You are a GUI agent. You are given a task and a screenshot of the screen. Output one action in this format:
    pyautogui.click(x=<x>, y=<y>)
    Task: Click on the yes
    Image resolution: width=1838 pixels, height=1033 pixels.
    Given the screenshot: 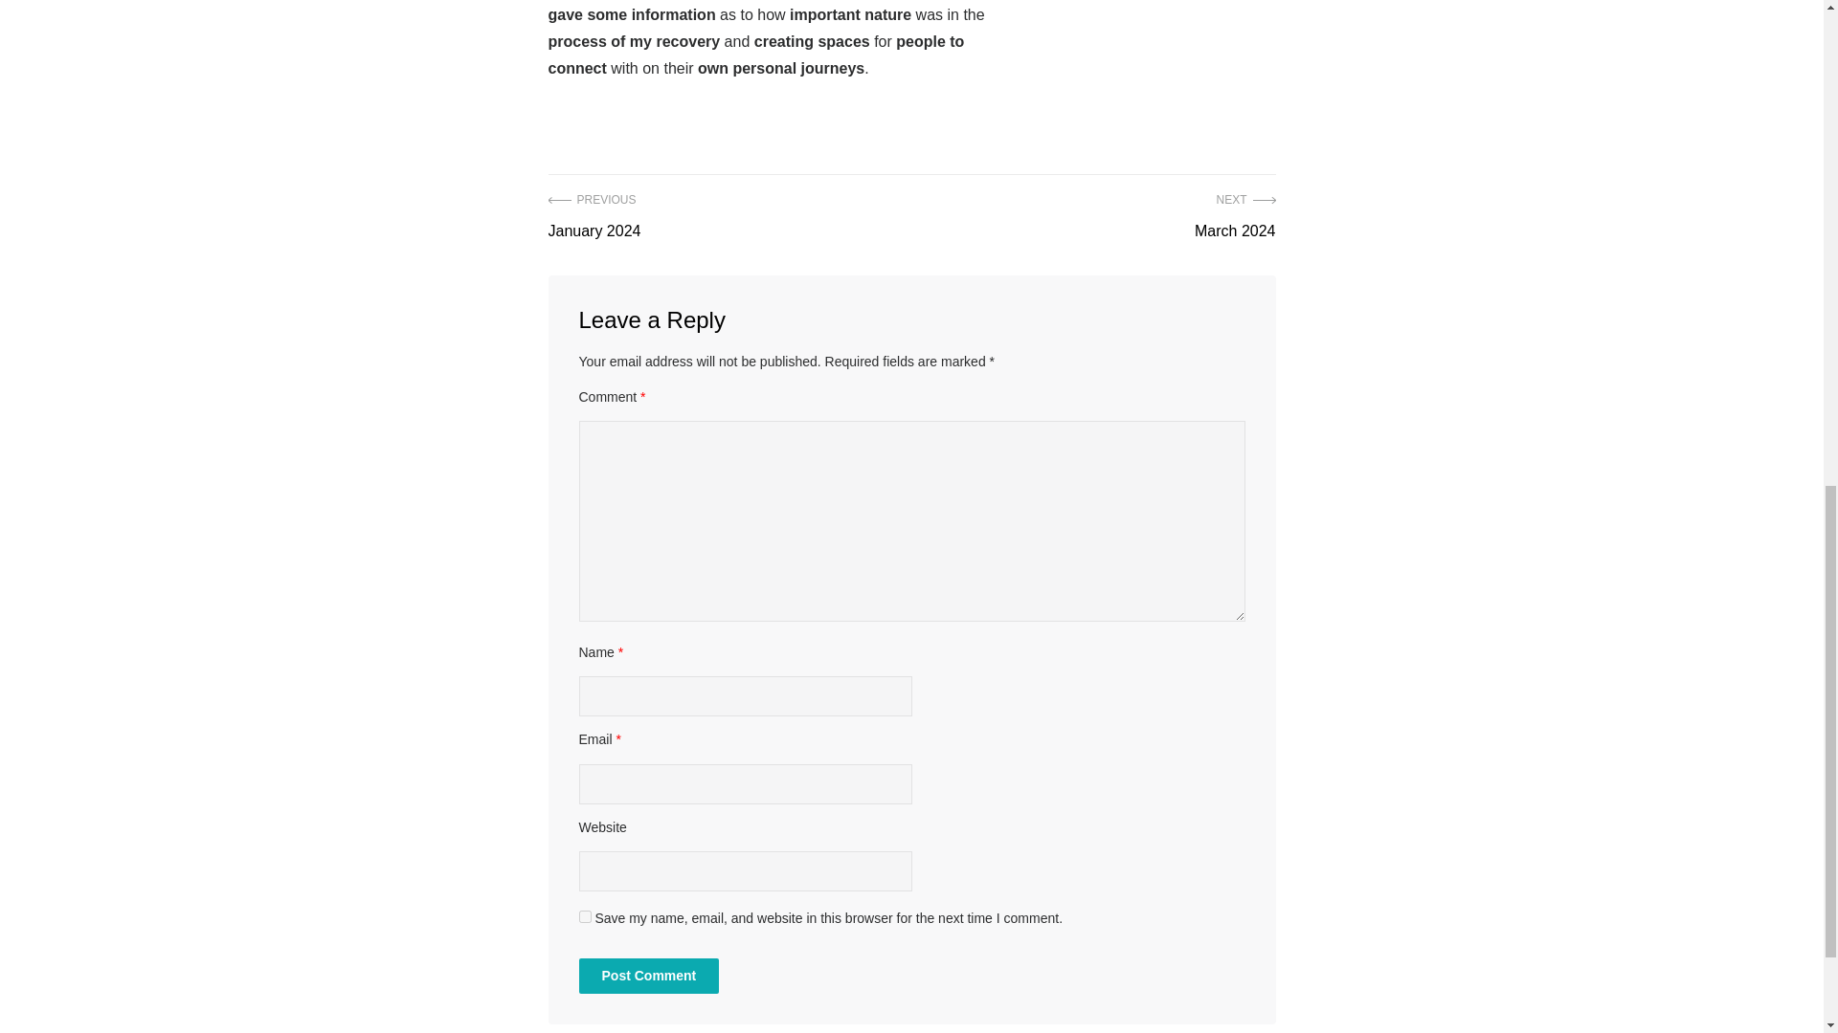 What is the action you would take?
    pyautogui.click(x=1235, y=216)
    